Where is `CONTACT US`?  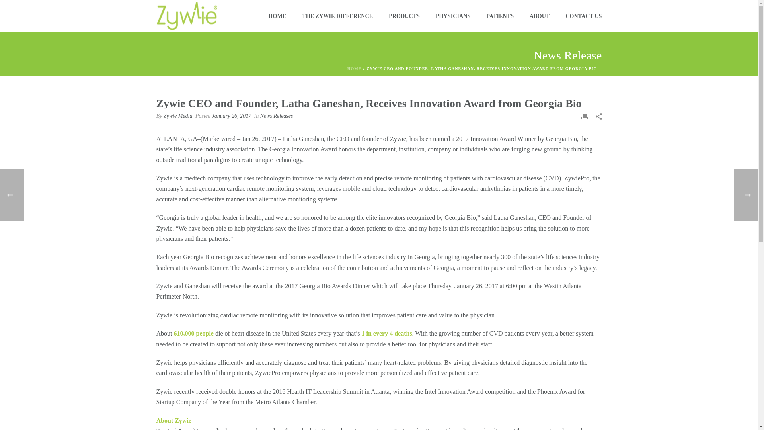
CONTACT US is located at coordinates (583, 16).